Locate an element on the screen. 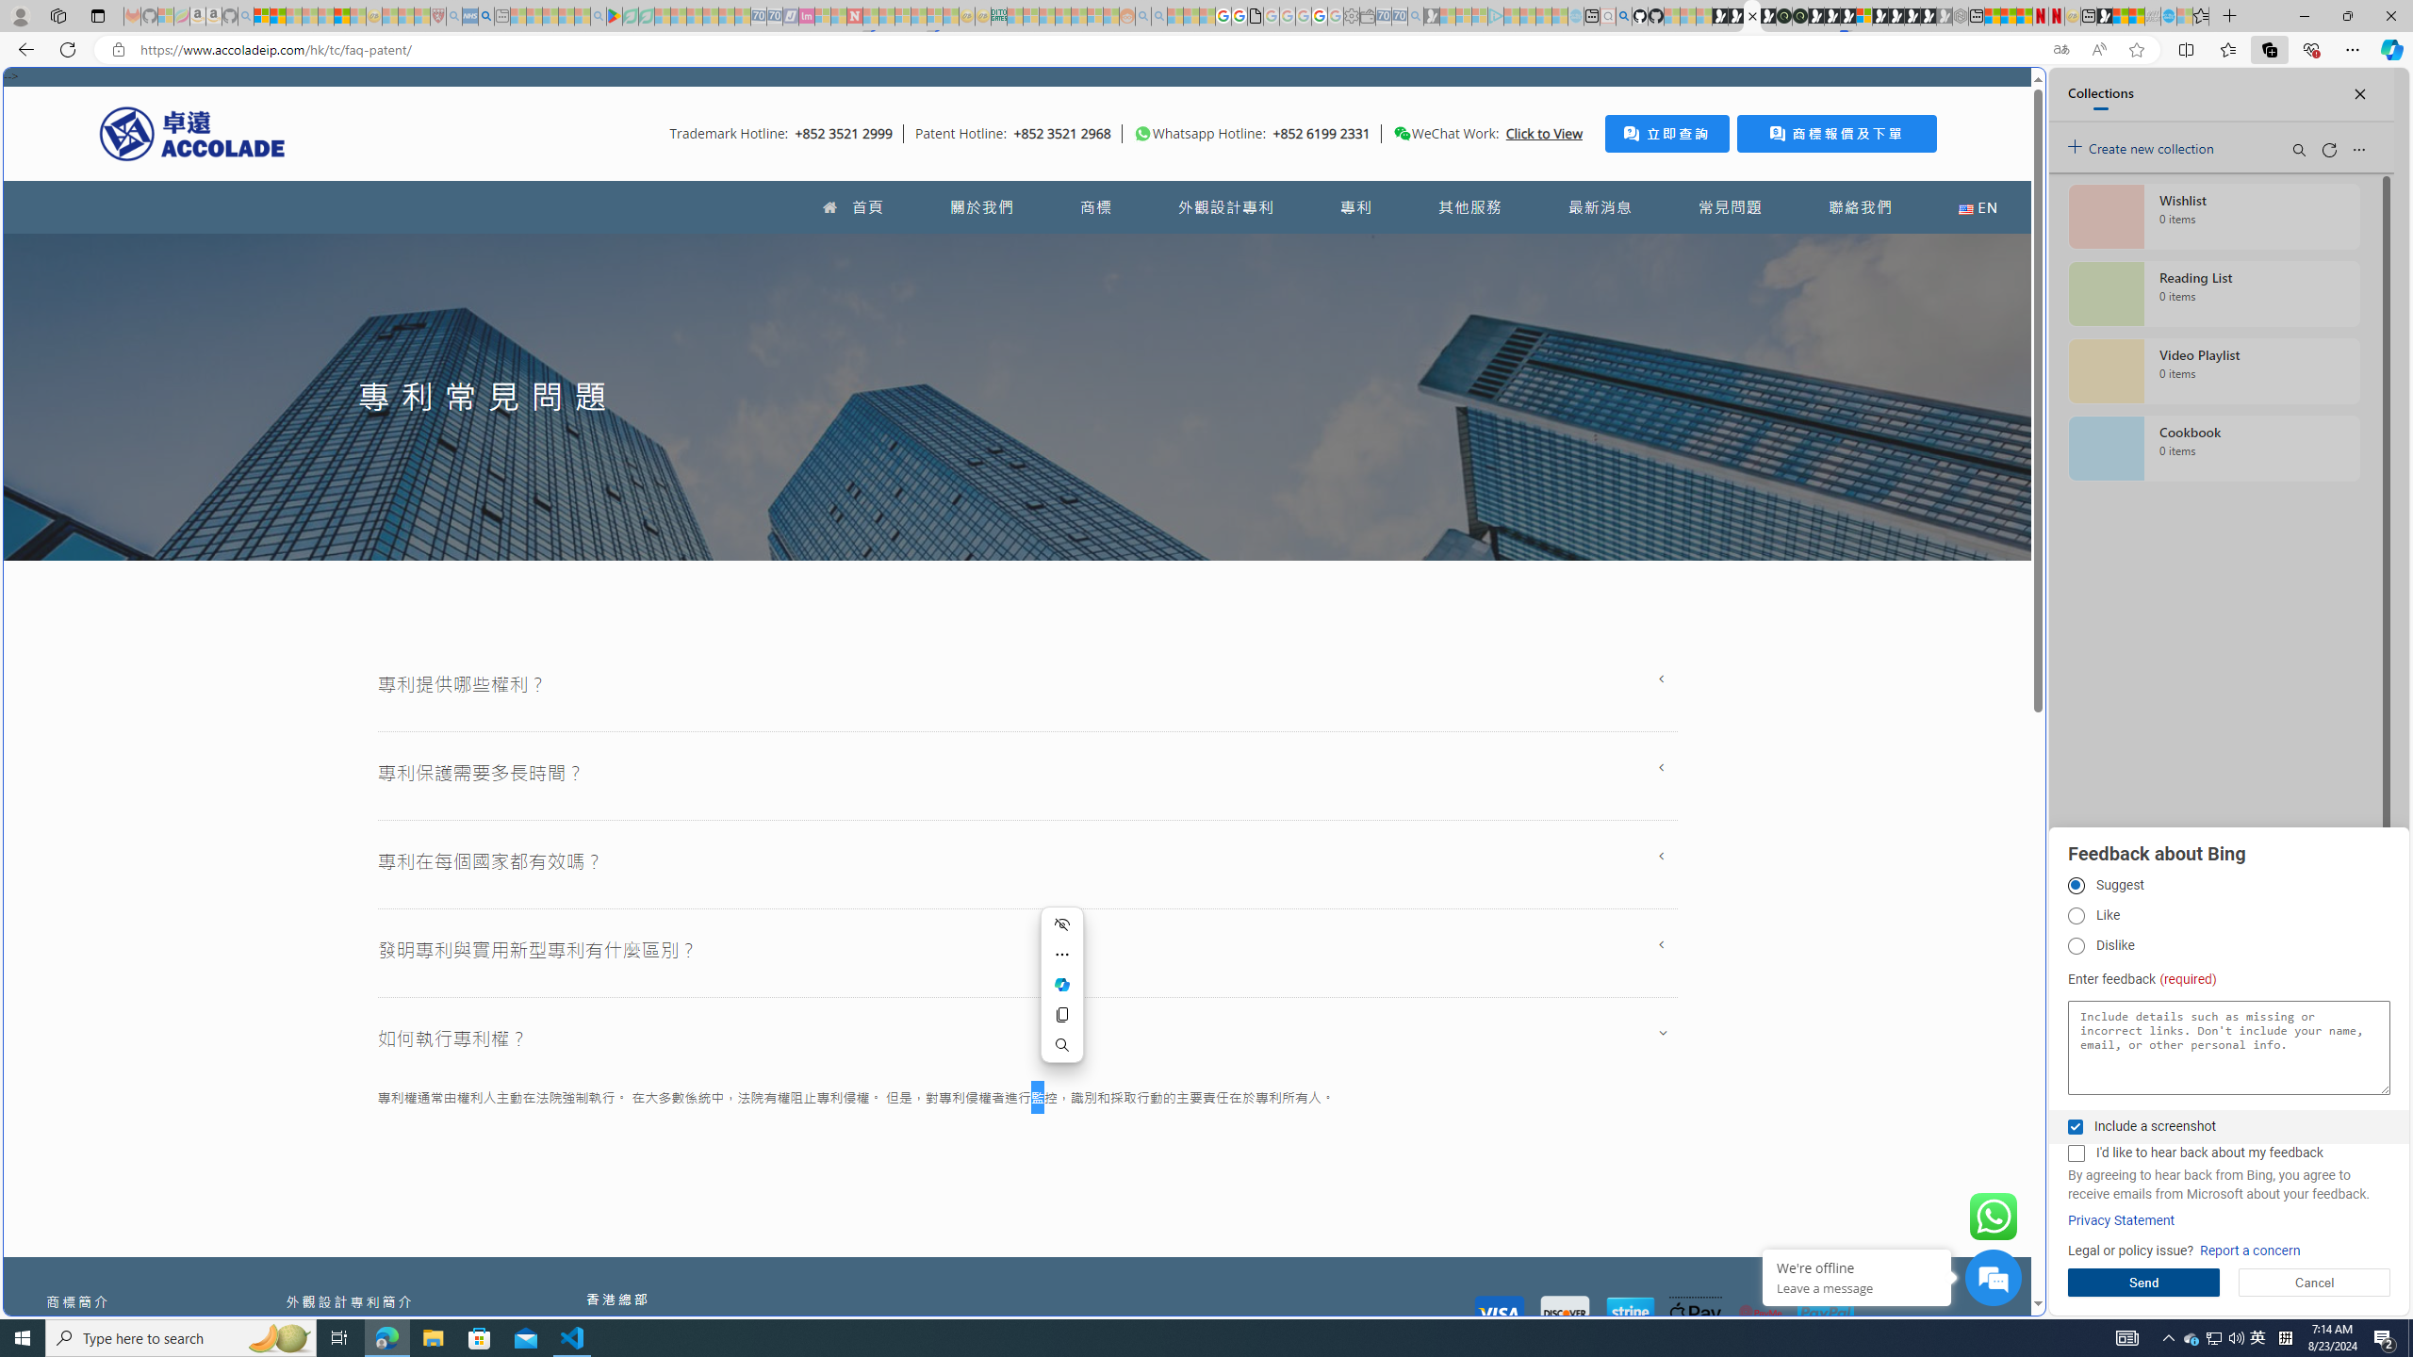  Play Cave FRVR in your browser | Games from Microsoft Start is located at coordinates (1529, 401).